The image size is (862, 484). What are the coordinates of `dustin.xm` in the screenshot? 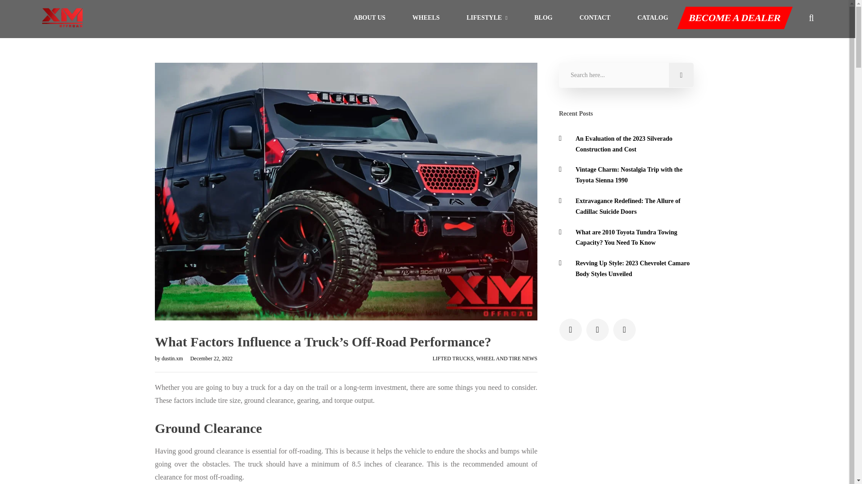 It's located at (173, 358).